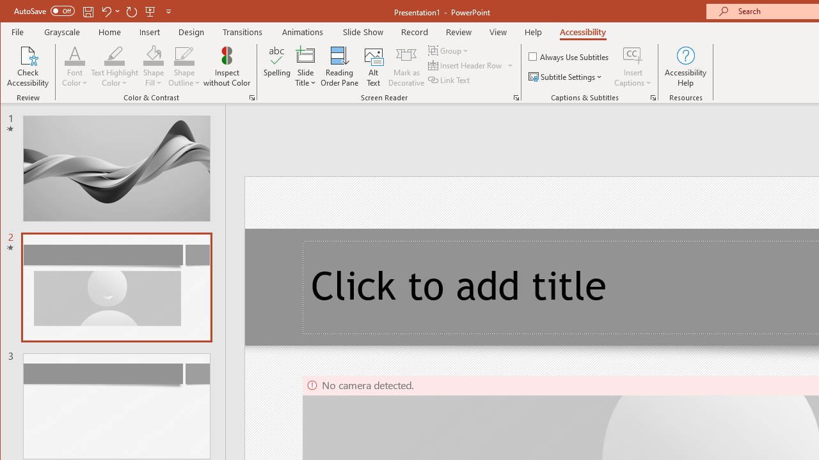  Describe the element at coordinates (686, 66) in the screenshot. I see `Accessibility Help` at that location.